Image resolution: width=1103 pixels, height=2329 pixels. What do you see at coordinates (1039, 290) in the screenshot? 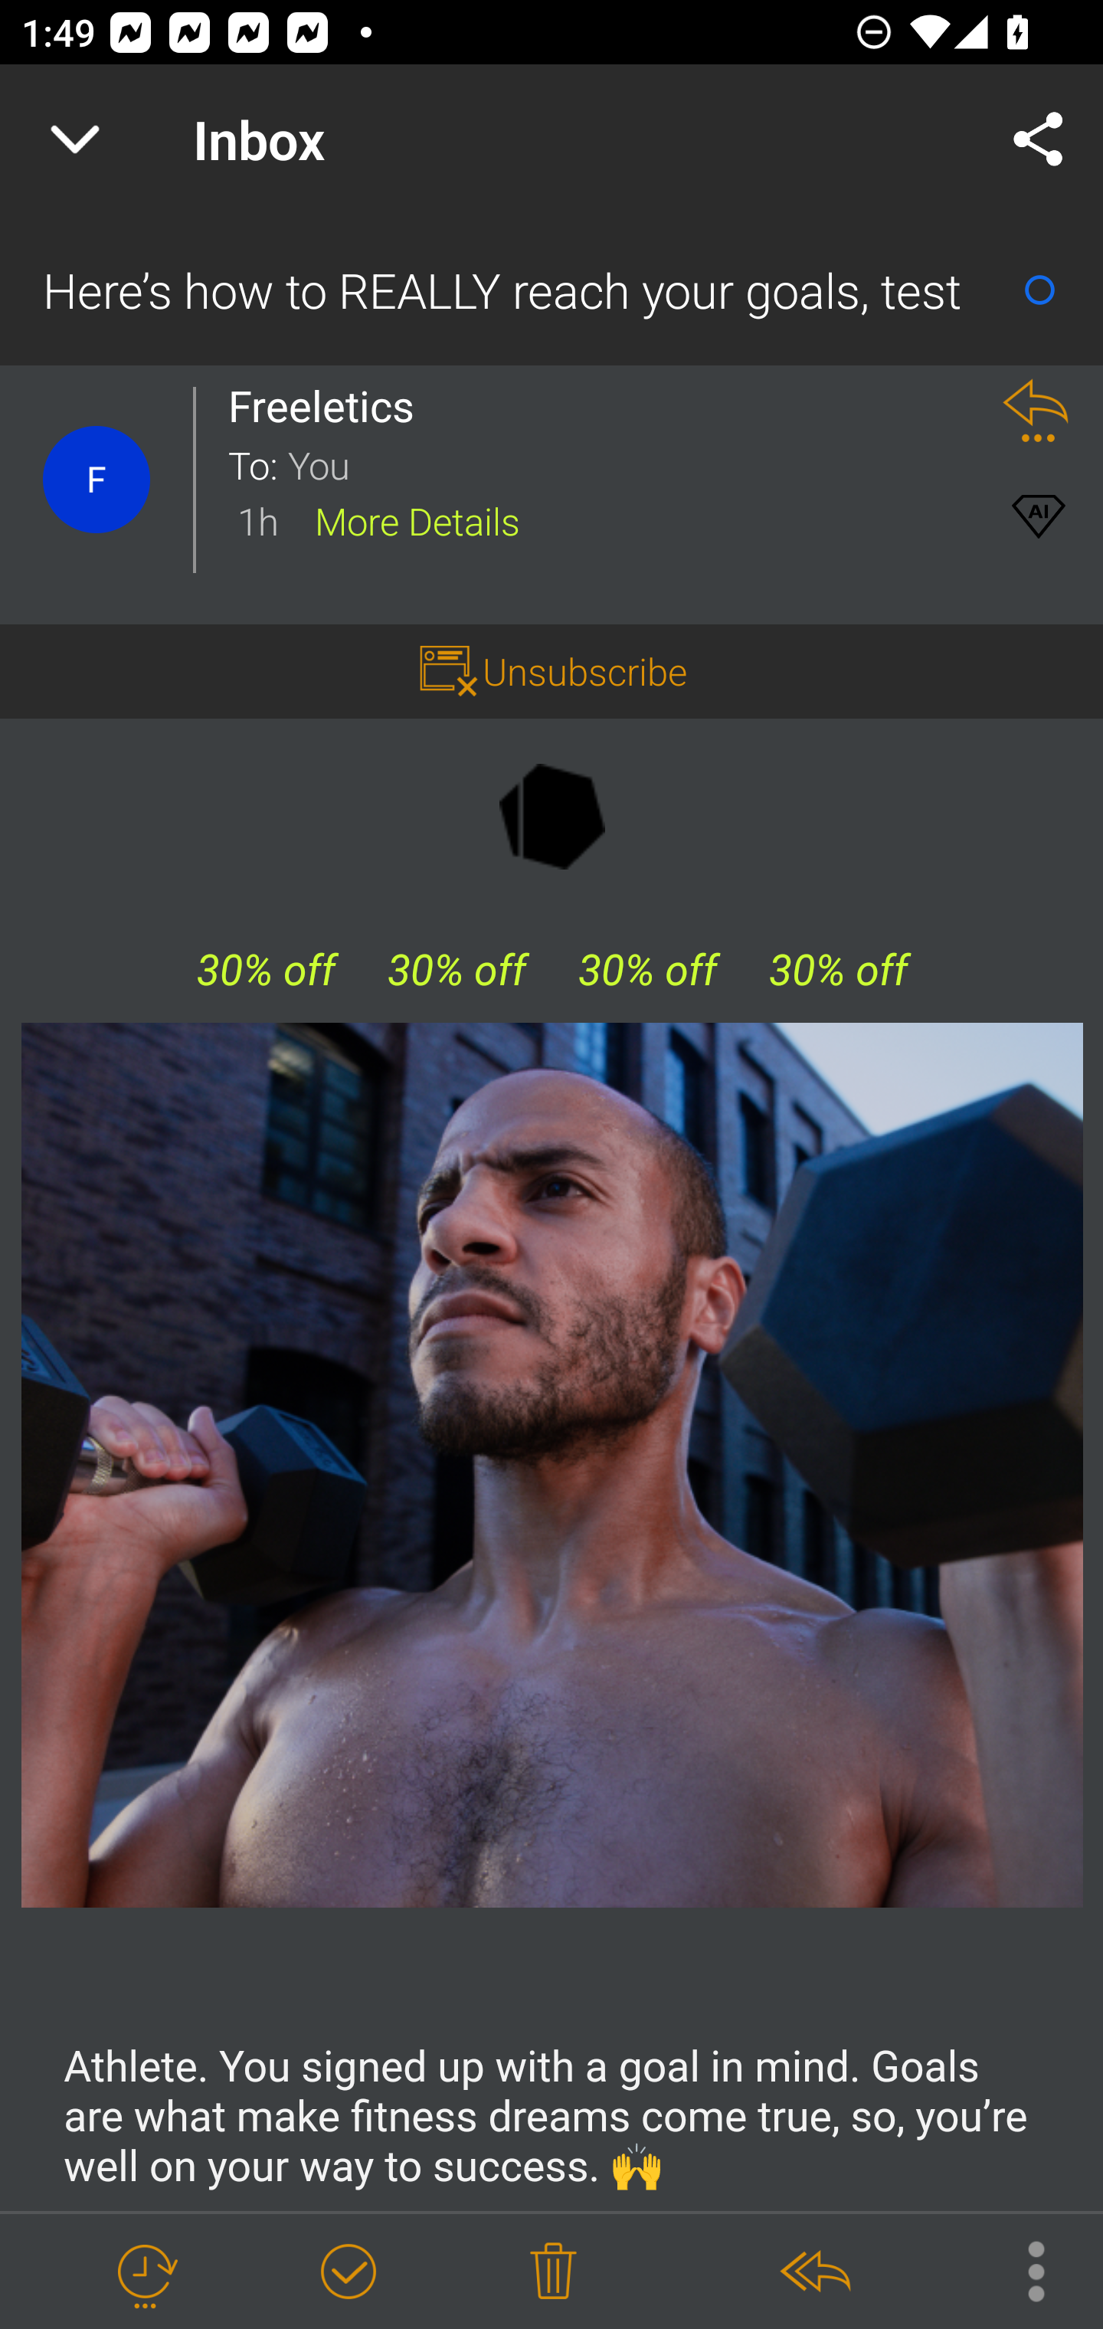
I see `Mark as Read` at bounding box center [1039, 290].